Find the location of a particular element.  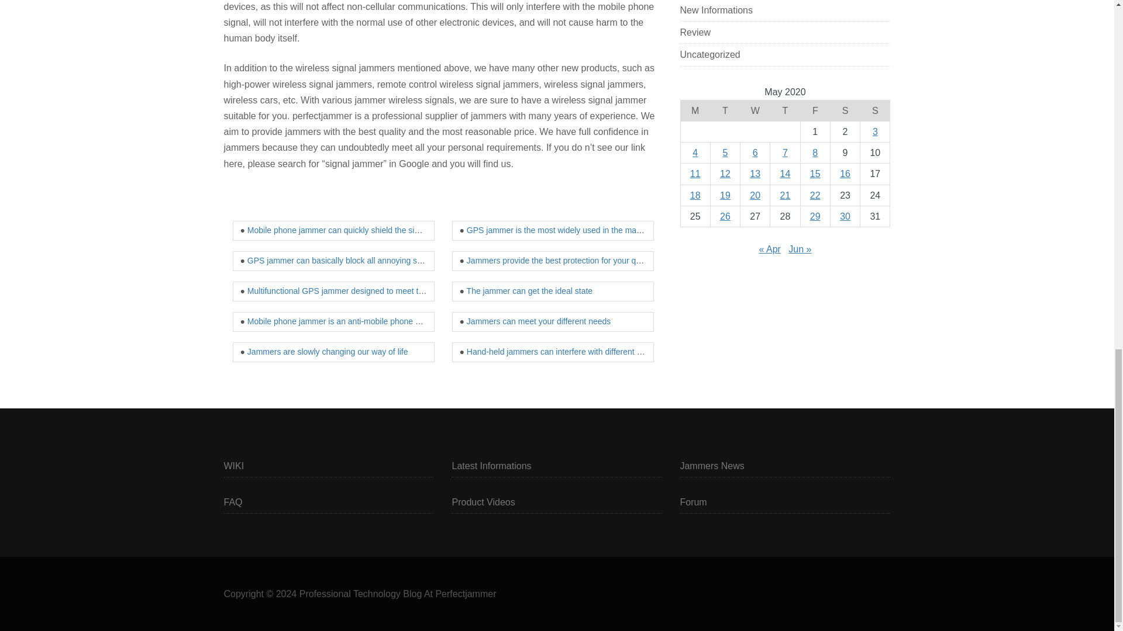

GPS jammer can basically block all annoying signals is located at coordinates (343, 261).